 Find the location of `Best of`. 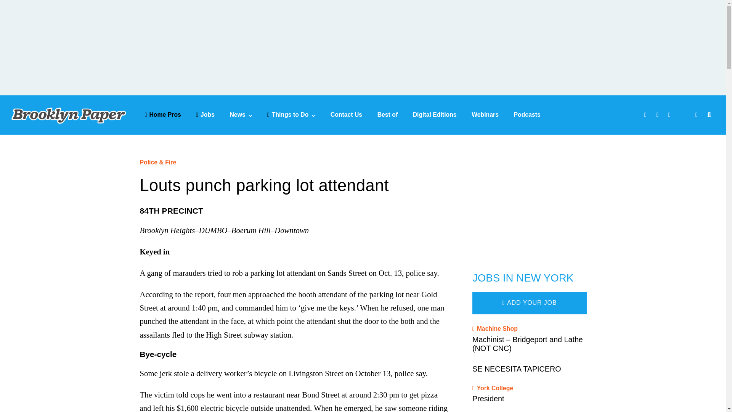

Best of is located at coordinates (388, 114).